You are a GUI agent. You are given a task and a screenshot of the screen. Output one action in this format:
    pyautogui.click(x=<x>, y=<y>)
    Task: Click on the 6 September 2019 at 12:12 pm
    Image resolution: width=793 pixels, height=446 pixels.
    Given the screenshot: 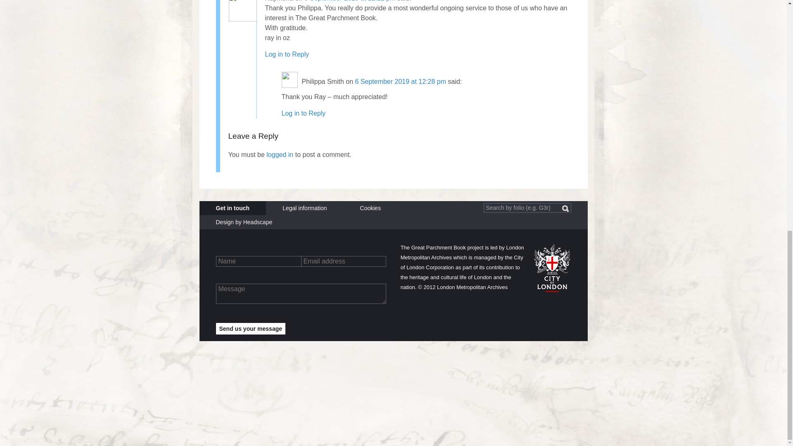 What is the action you would take?
    pyautogui.click(x=350, y=1)
    